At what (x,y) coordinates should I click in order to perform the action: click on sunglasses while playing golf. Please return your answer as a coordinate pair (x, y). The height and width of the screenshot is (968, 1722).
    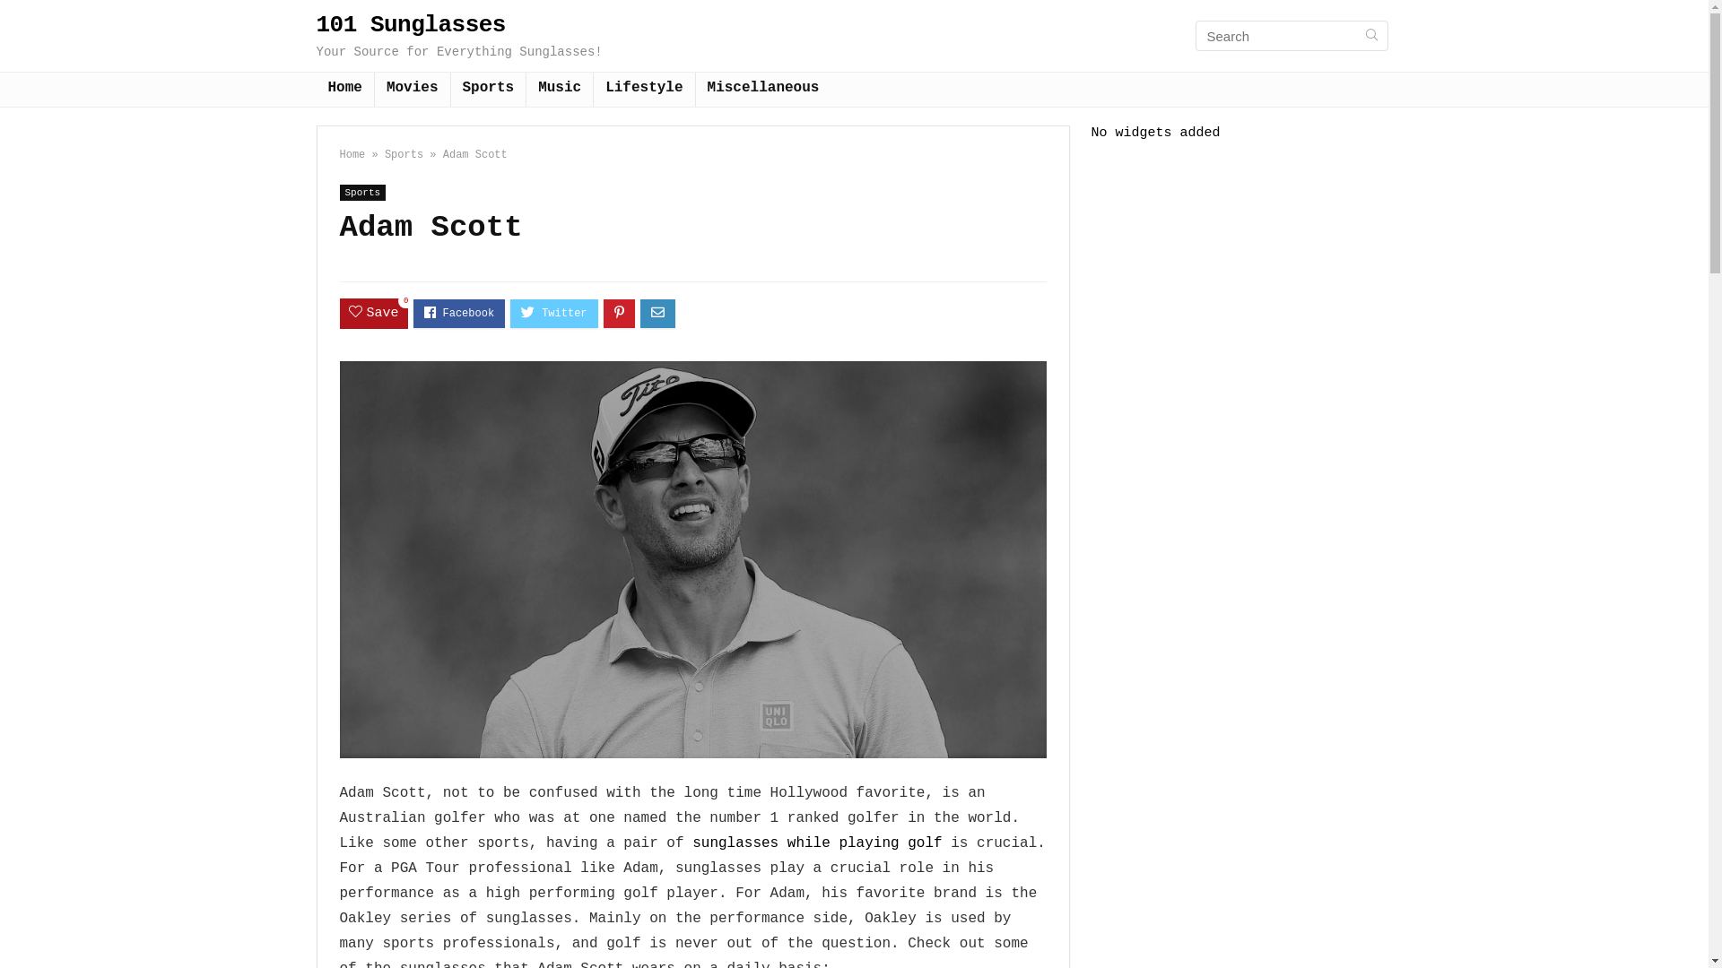
    Looking at the image, I should click on (817, 843).